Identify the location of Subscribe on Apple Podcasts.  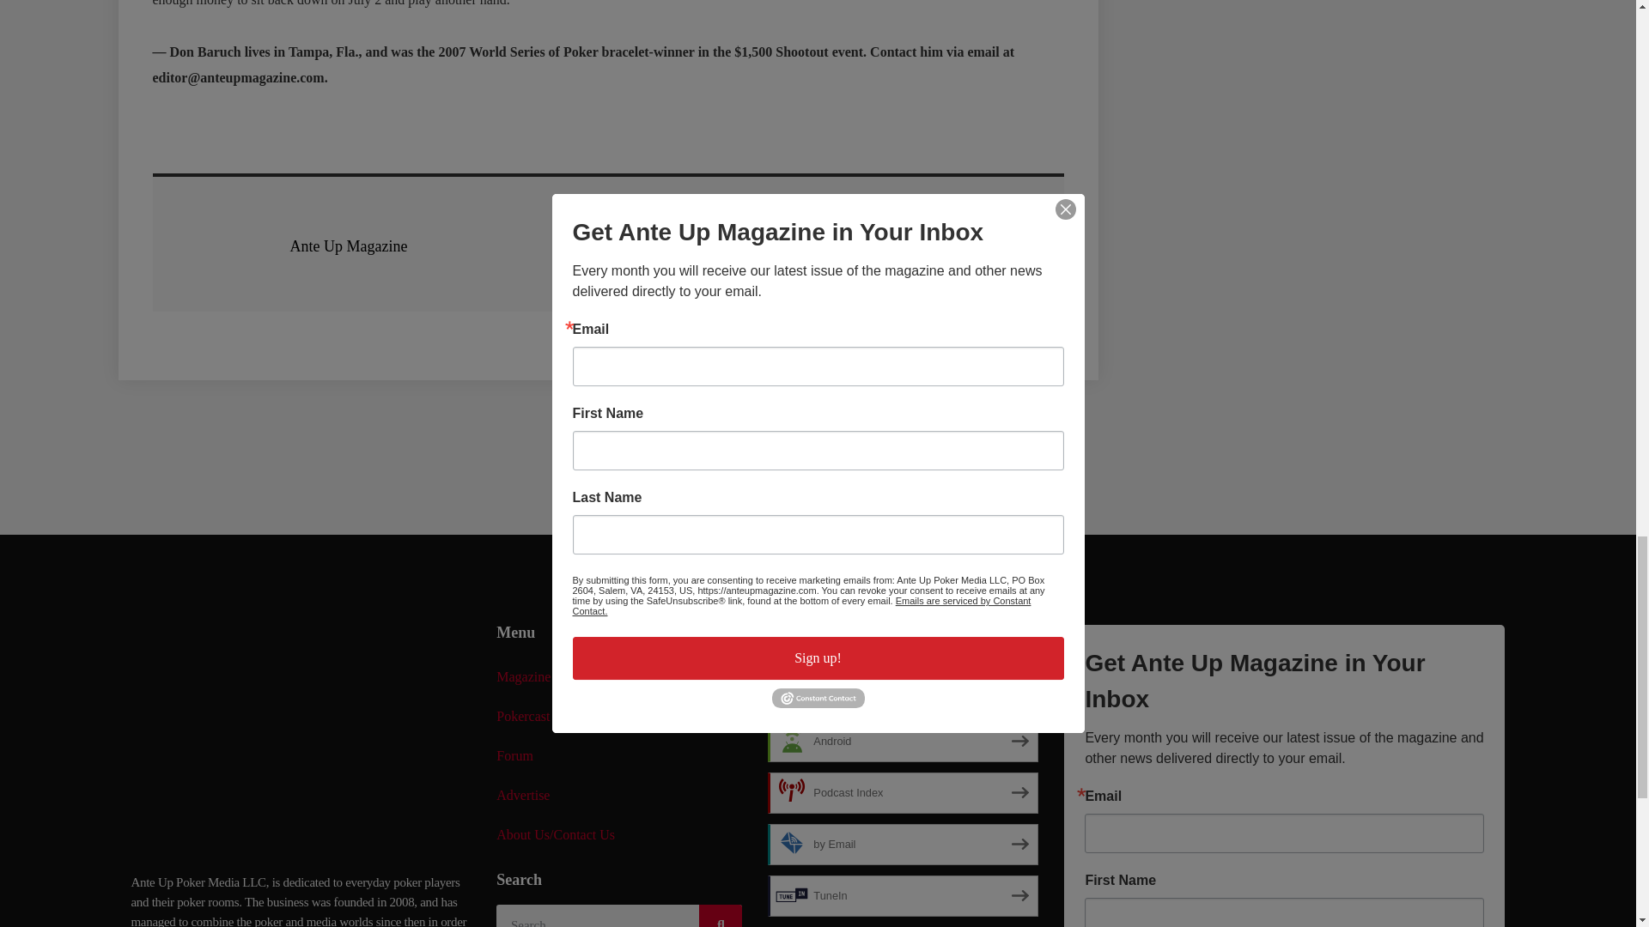
(904, 690).